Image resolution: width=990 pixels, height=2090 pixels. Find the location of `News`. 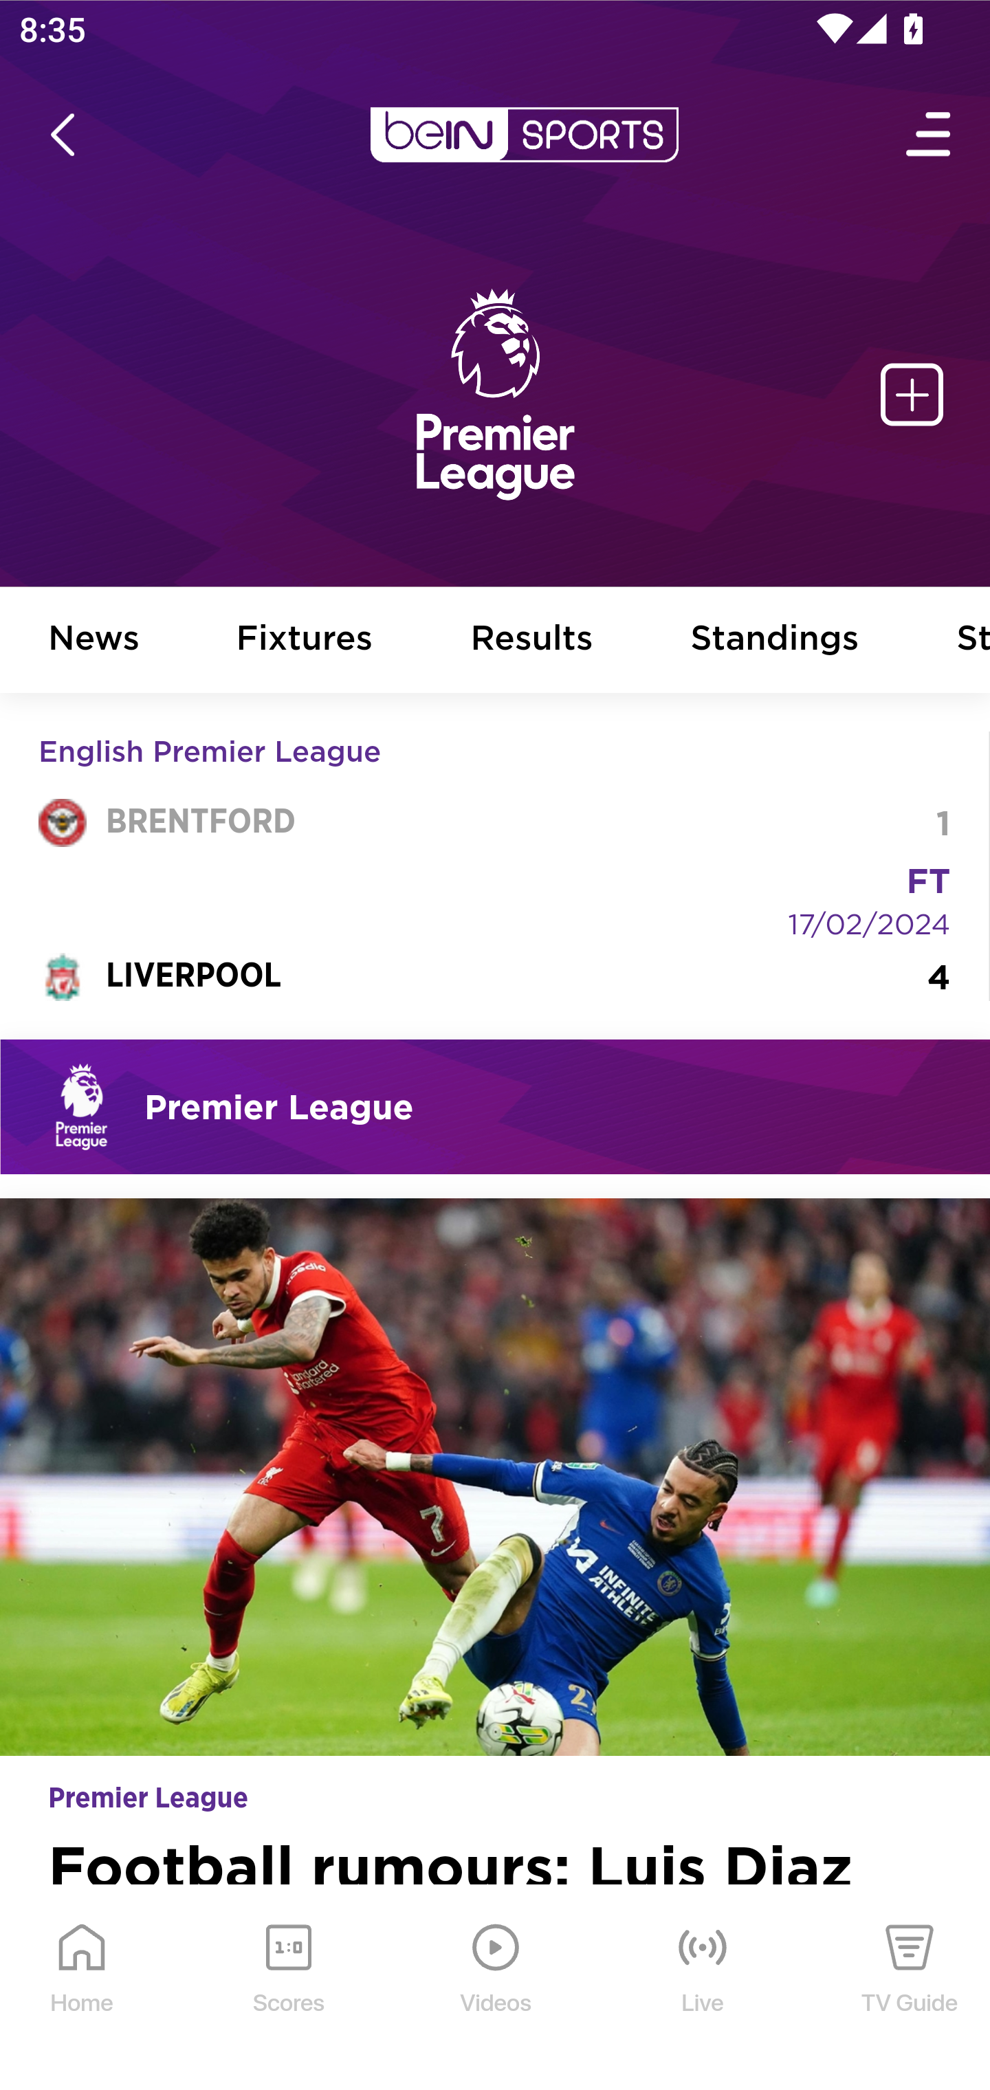

News is located at coordinates (94, 641).